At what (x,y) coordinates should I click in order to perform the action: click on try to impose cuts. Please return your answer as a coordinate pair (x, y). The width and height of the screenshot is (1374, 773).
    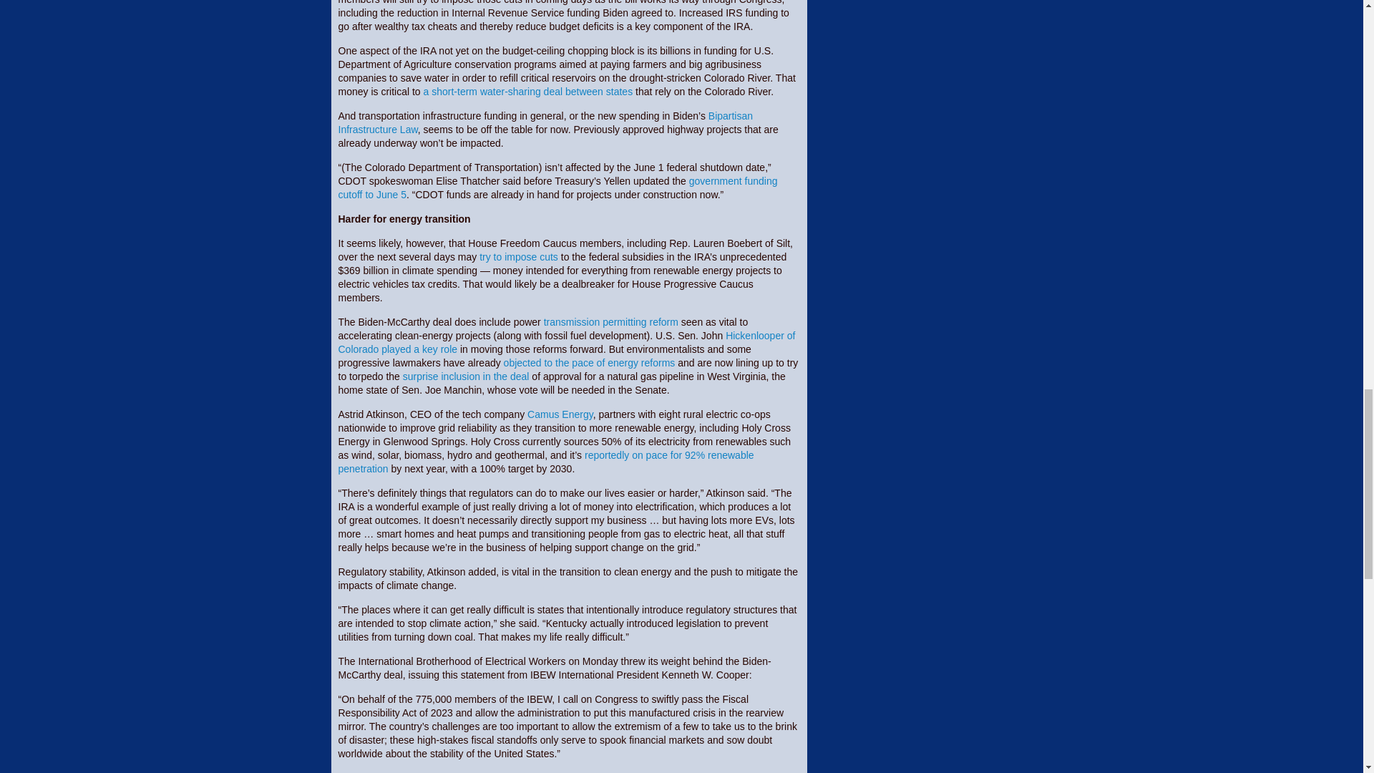
    Looking at the image, I should click on (518, 257).